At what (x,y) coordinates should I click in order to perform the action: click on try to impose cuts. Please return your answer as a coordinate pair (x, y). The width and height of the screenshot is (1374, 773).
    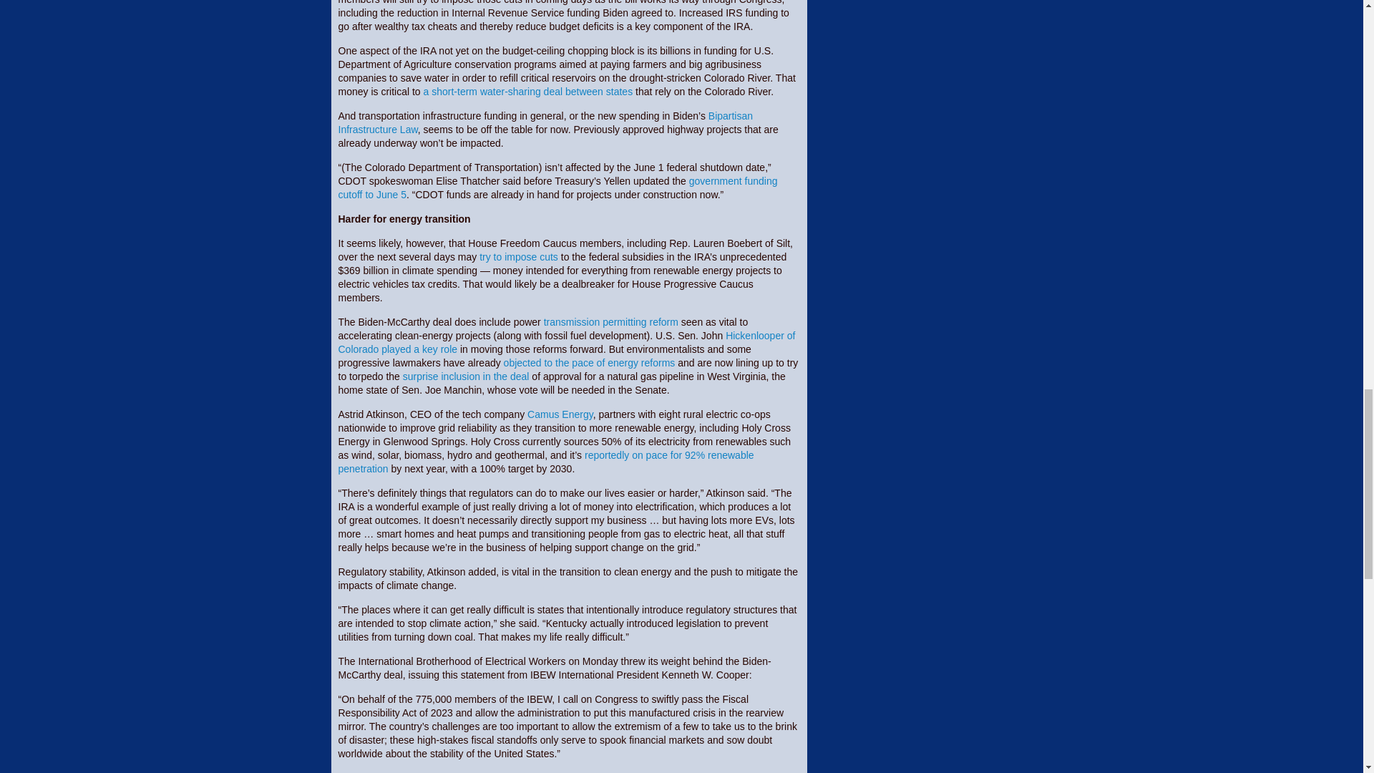
    Looking at the image, I should click on (518, 257).